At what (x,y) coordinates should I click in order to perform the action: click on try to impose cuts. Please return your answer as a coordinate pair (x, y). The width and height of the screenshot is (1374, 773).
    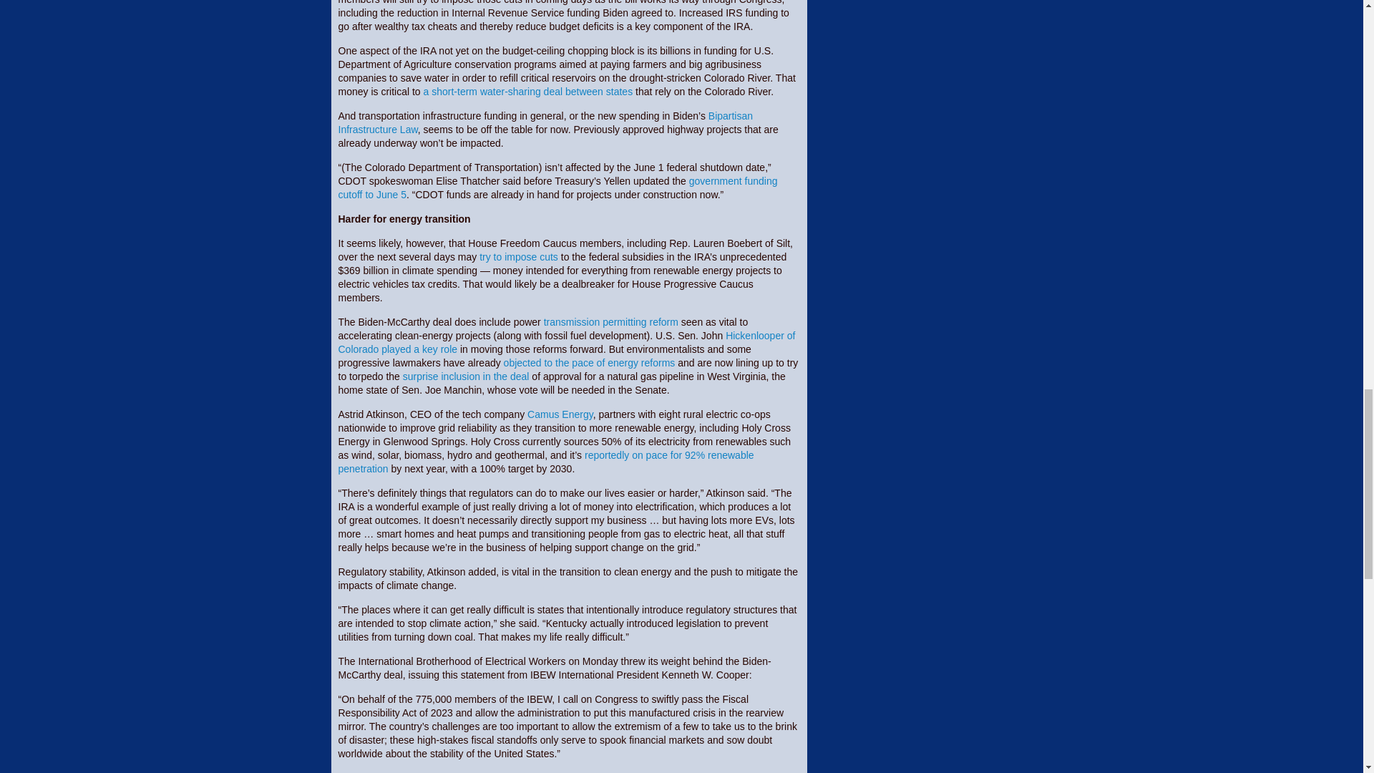
    Looking at the image, I should click on (518, 257).